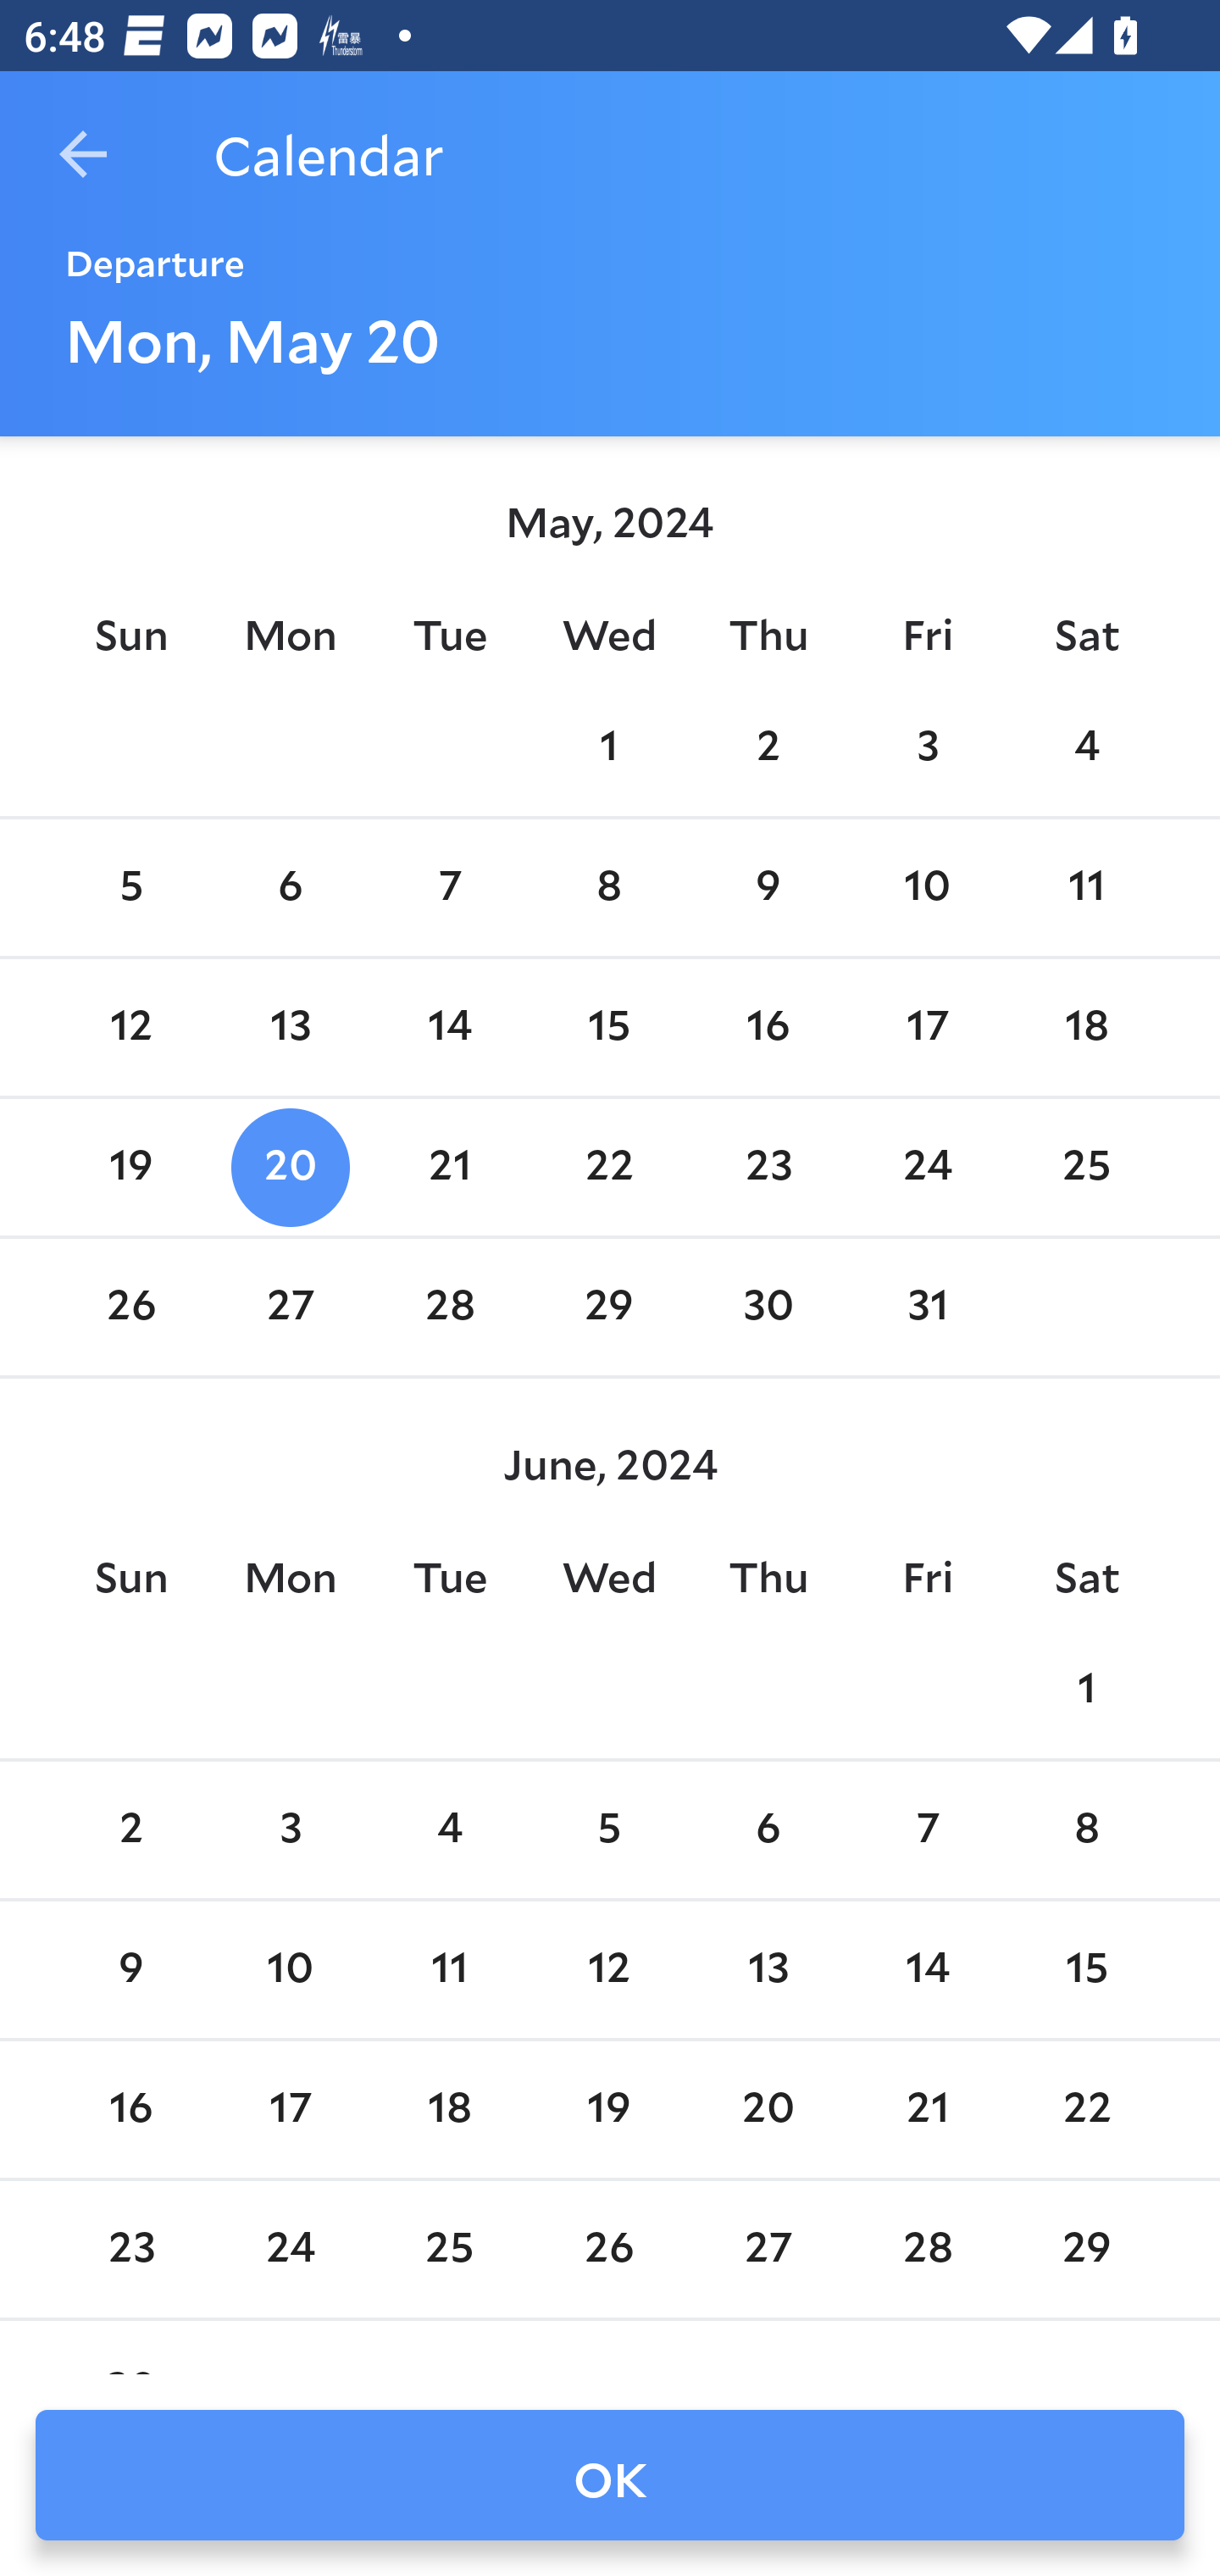 This screenshot has width=1220, height=2576. What do you see at coordinates (449, 1308) in the screenshot?
I see `28` at bounding box center [449, 1308].